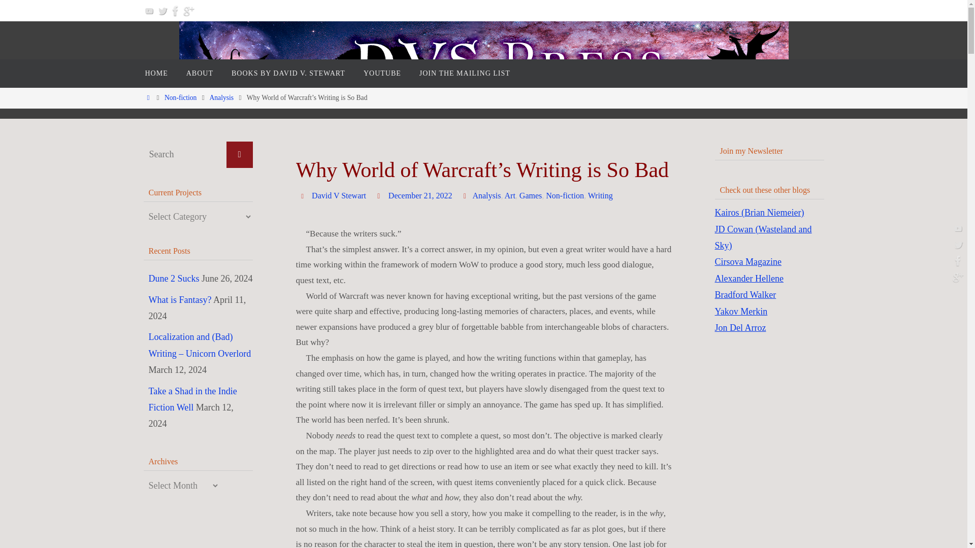 This screenshot has width=975, height=548. I want to click on Author , so click(304, 195).